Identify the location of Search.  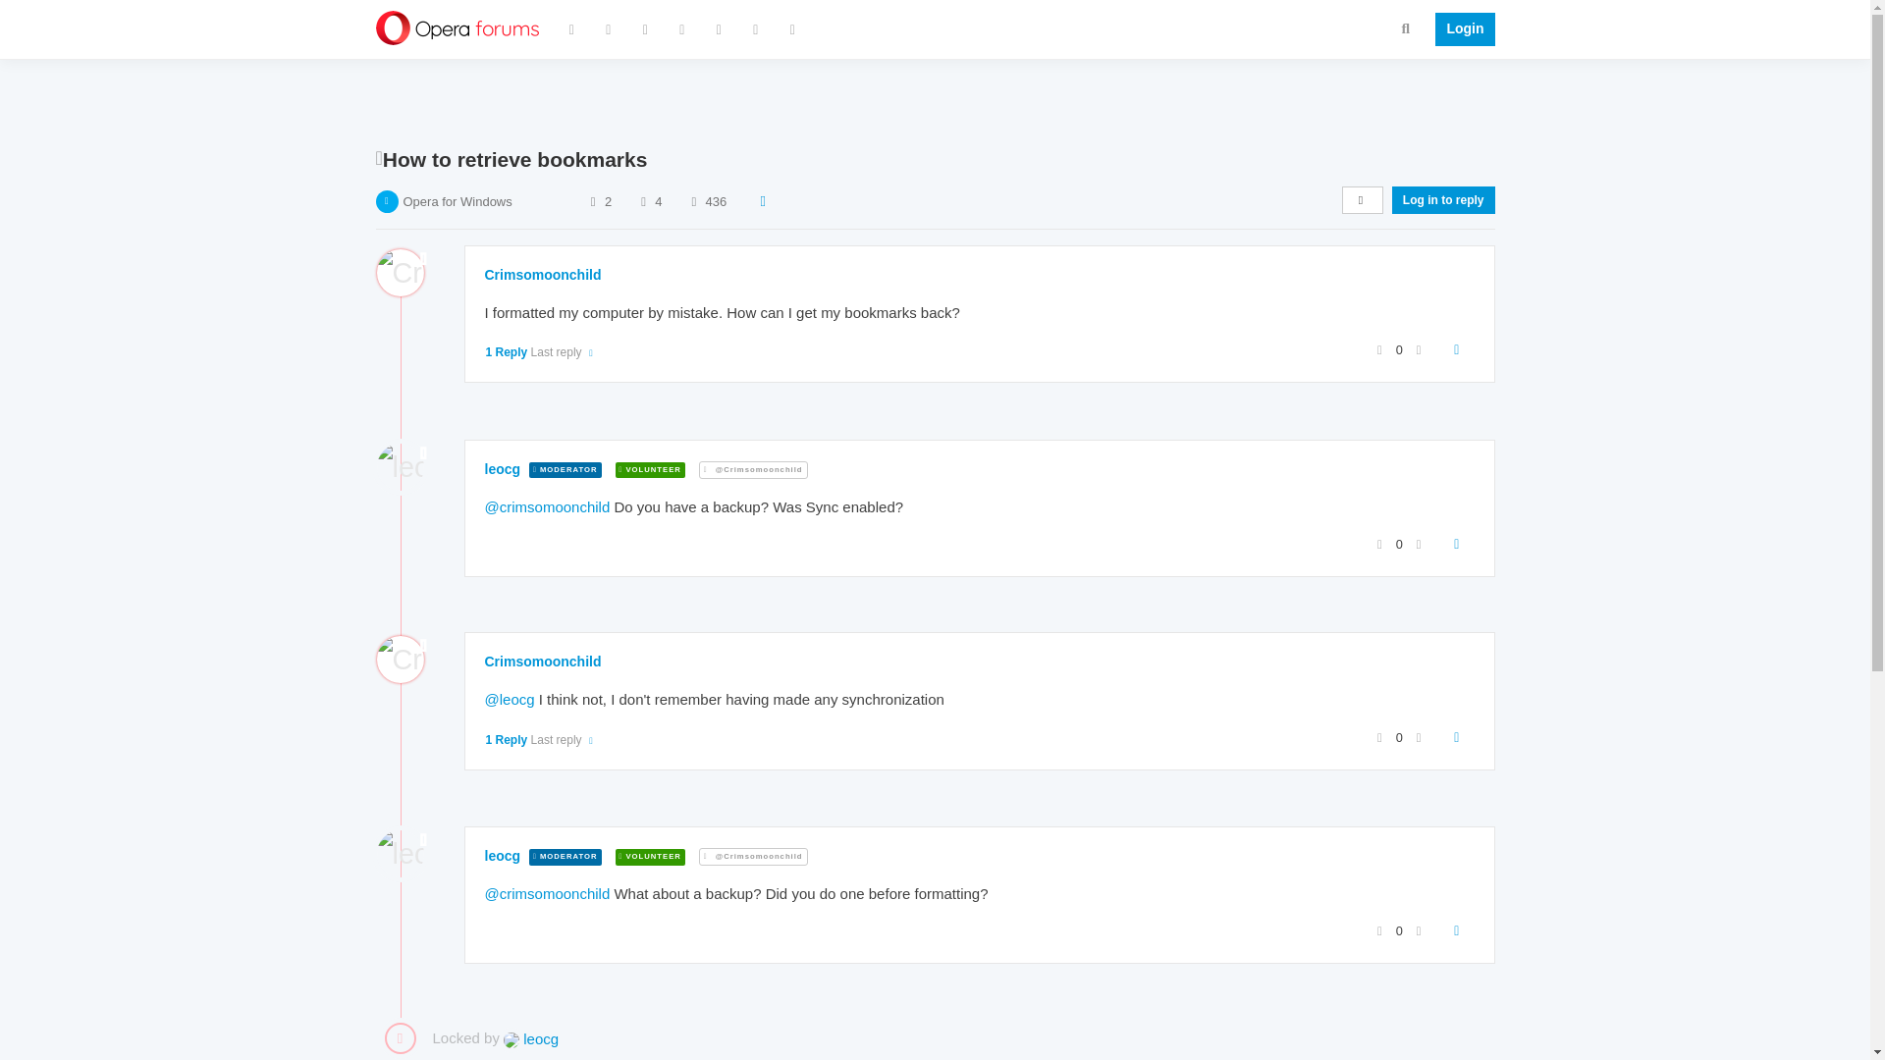
(1406, 27).